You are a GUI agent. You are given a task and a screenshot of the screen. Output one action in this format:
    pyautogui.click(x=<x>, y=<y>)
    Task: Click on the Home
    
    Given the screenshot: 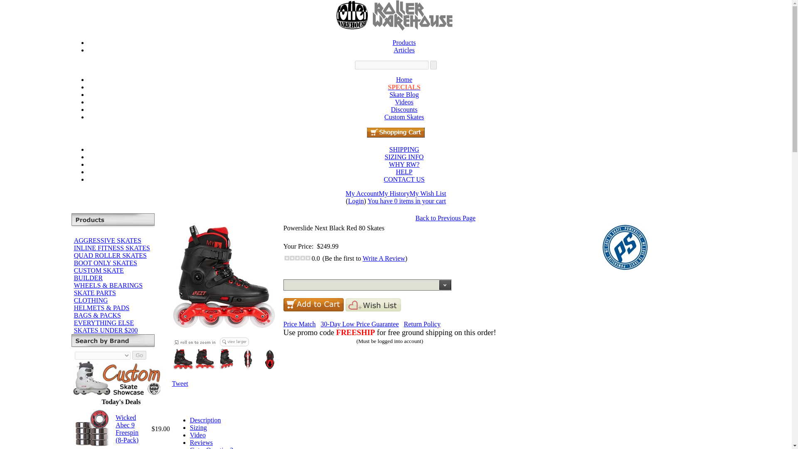 What is the action you would take?
    pyautogui.click(x=404, y=150)
    